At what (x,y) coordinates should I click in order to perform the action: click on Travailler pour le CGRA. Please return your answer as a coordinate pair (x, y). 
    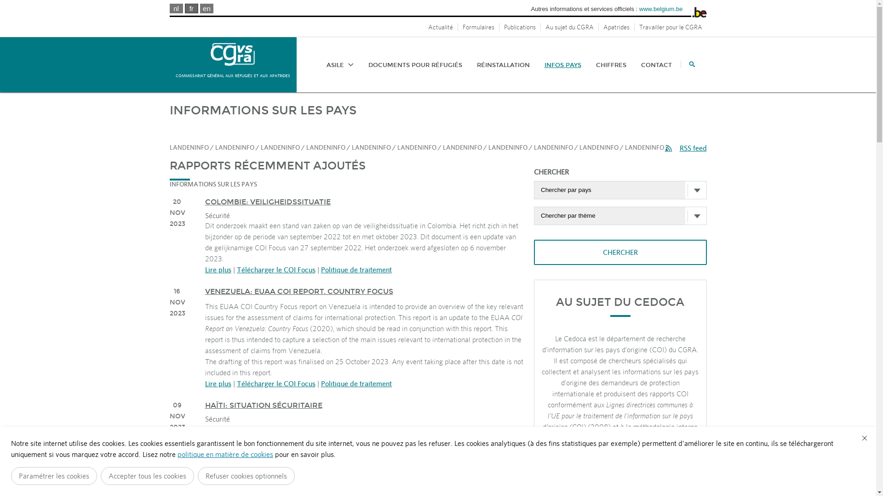
    Looking at the image, I should click on (671, 27).